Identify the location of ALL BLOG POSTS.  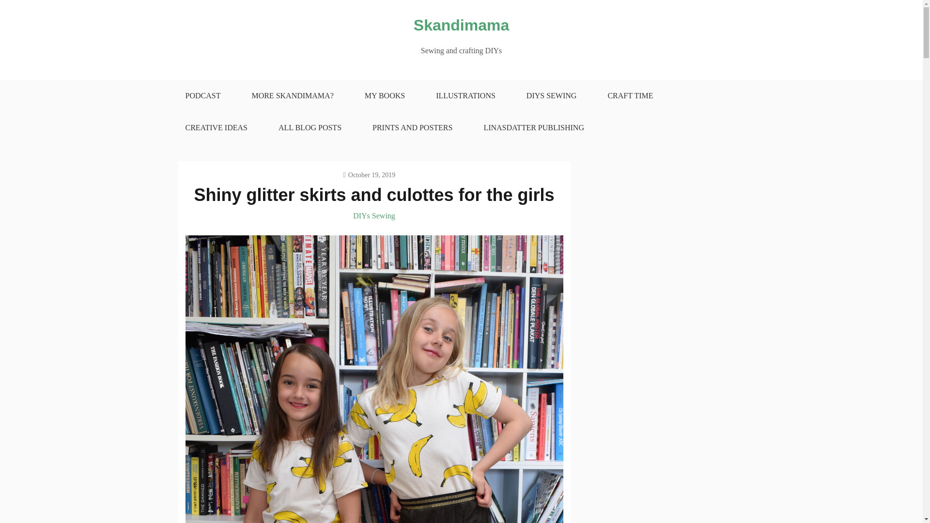
(310, 128).